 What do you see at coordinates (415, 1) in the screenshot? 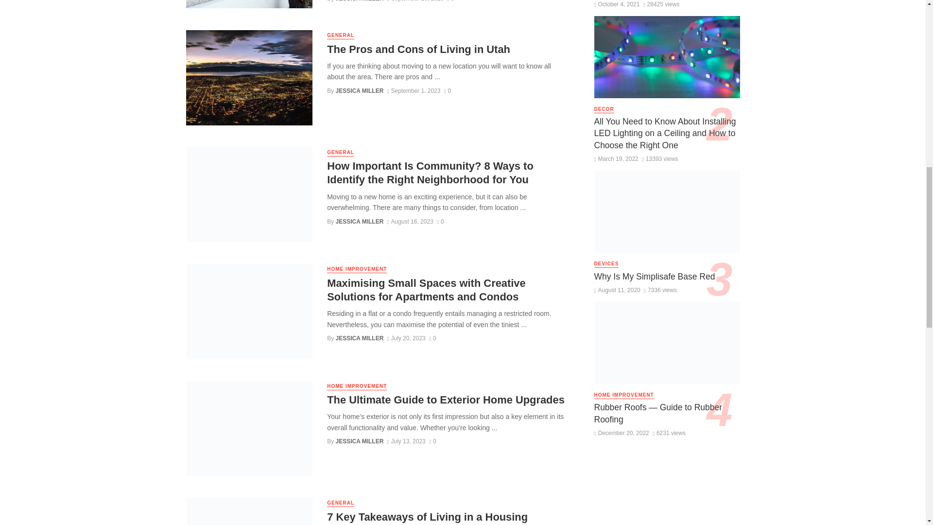
I see `September 26, 2023 at 11:44 am` at bounding box center [415, 1].